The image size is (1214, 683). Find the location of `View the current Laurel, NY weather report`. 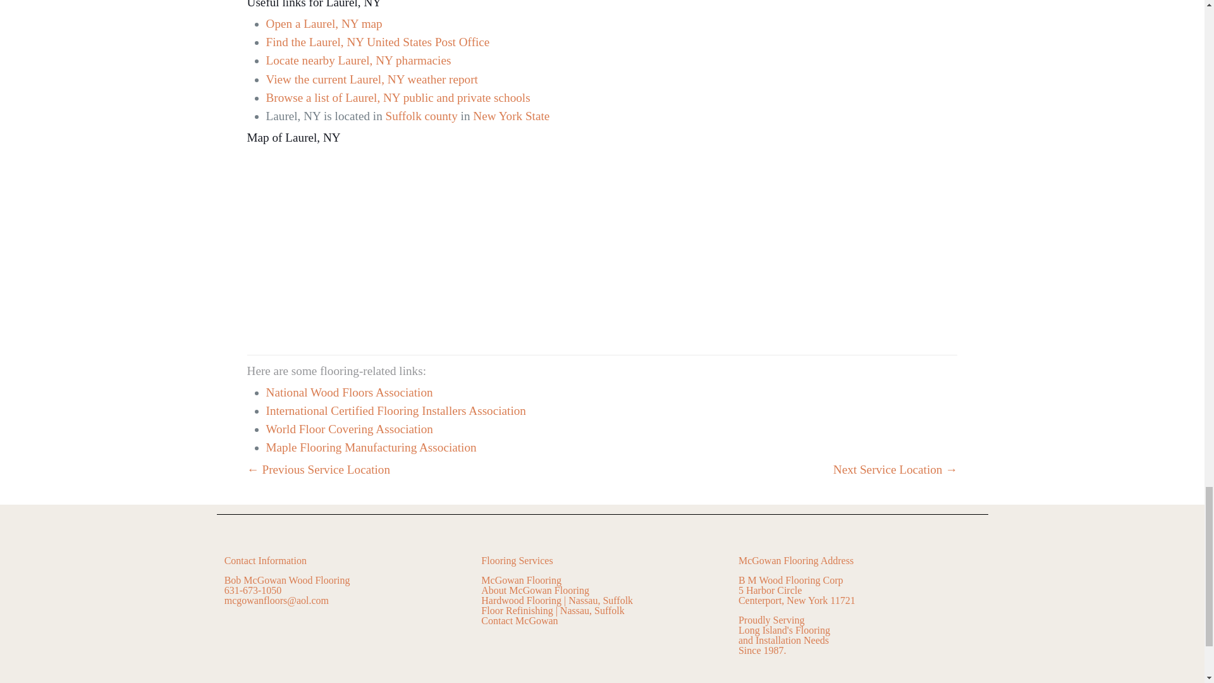

View the current Laurel, NY weather report is located at coordinates (372, 79).